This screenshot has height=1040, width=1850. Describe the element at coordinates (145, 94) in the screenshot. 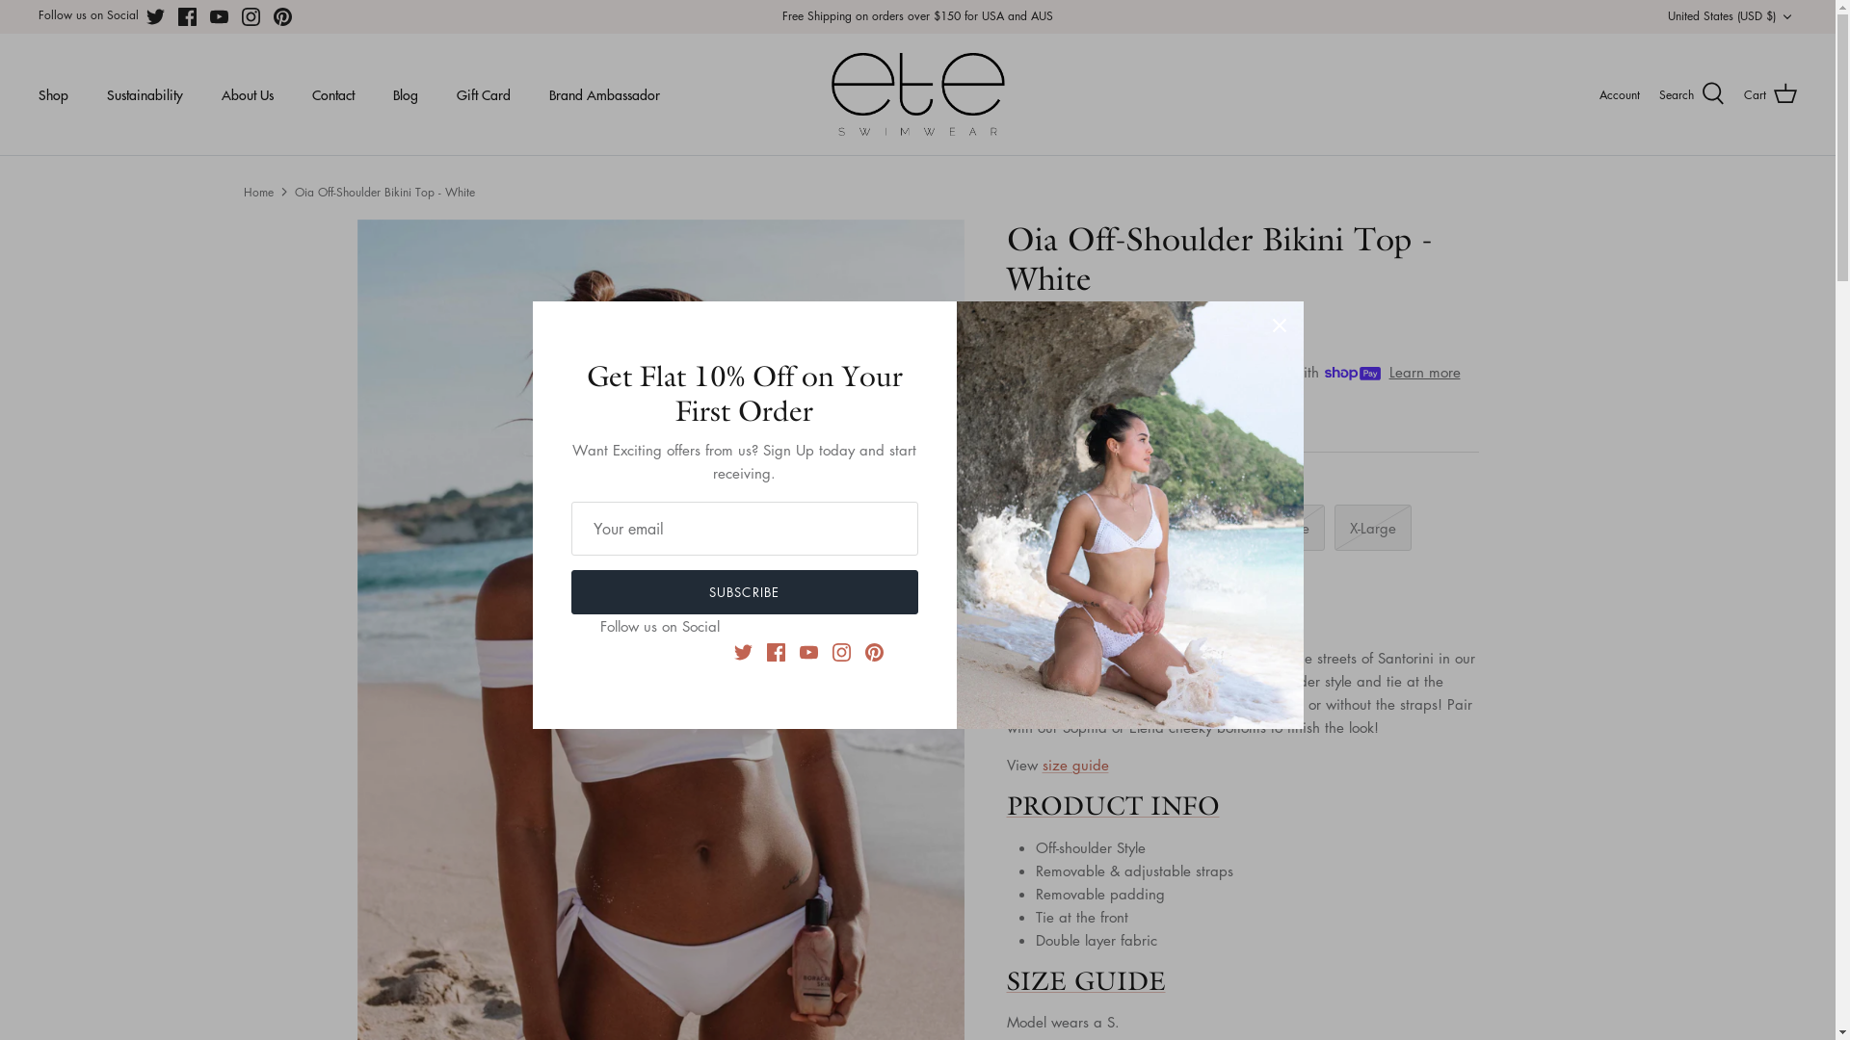

I see `Sustainability` at that location.